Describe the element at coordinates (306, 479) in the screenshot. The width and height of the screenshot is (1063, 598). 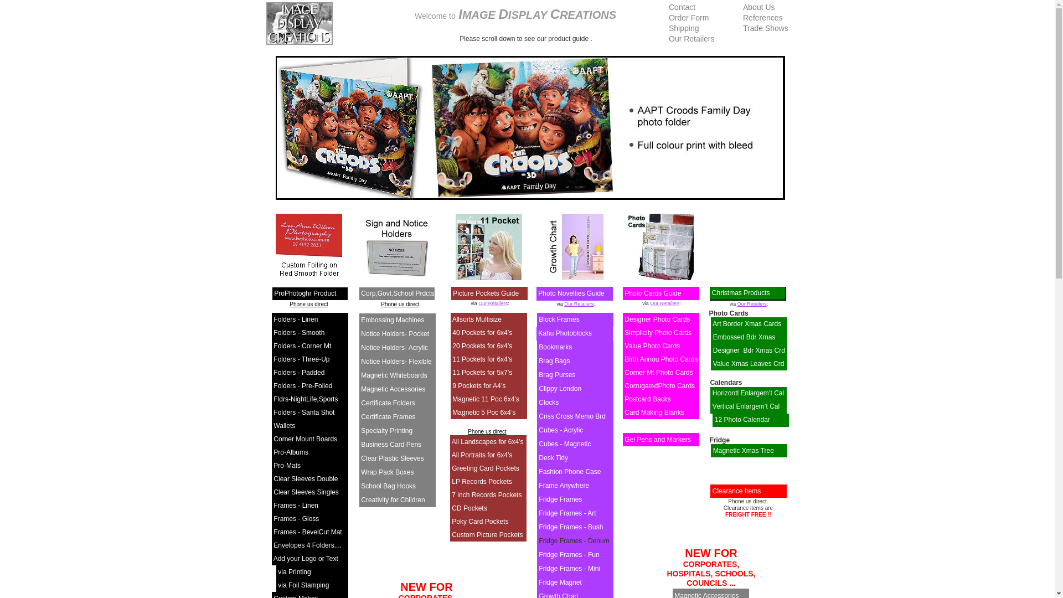
I see `Clear Sleeves Double` at that location.